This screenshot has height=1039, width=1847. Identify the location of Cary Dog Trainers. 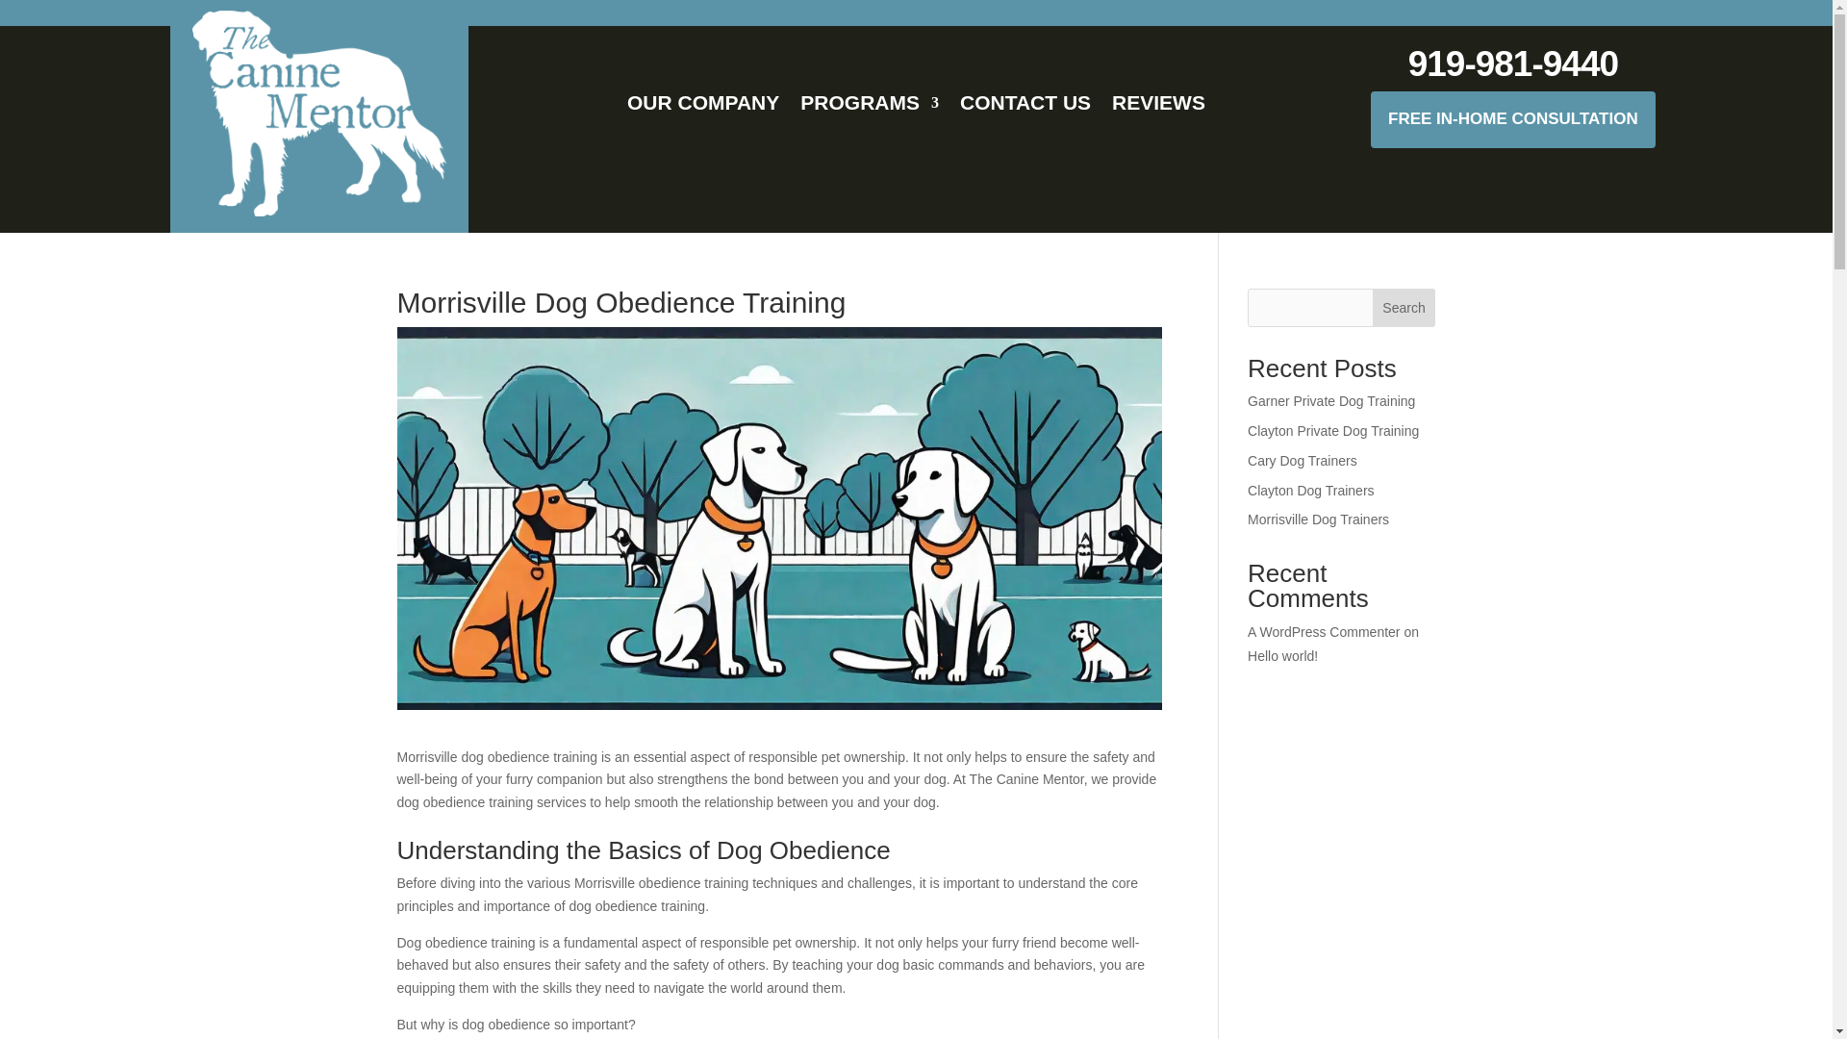
(1303, 460).